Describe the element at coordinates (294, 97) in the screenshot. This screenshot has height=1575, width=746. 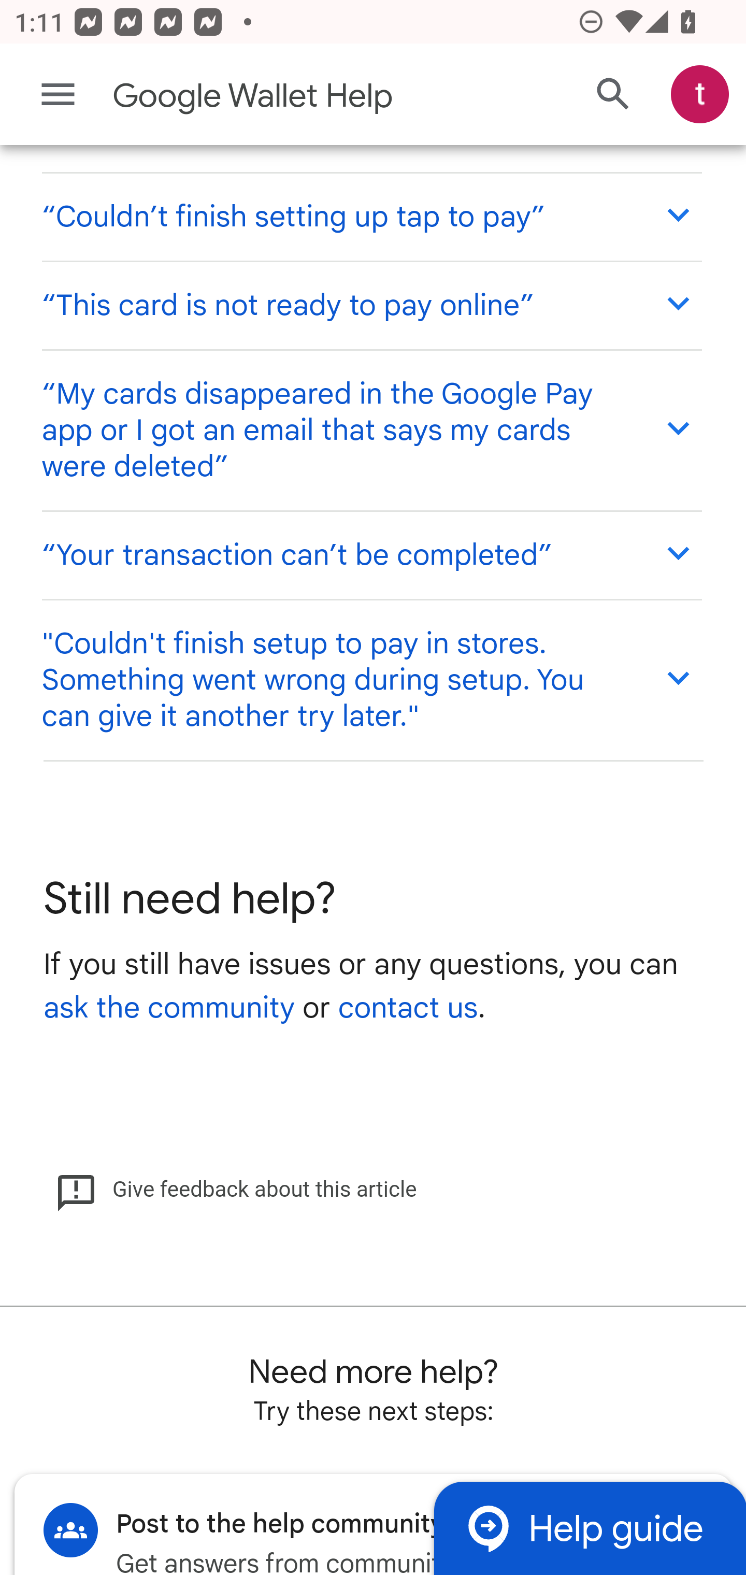
I see `Google Wallet Help` at that location.